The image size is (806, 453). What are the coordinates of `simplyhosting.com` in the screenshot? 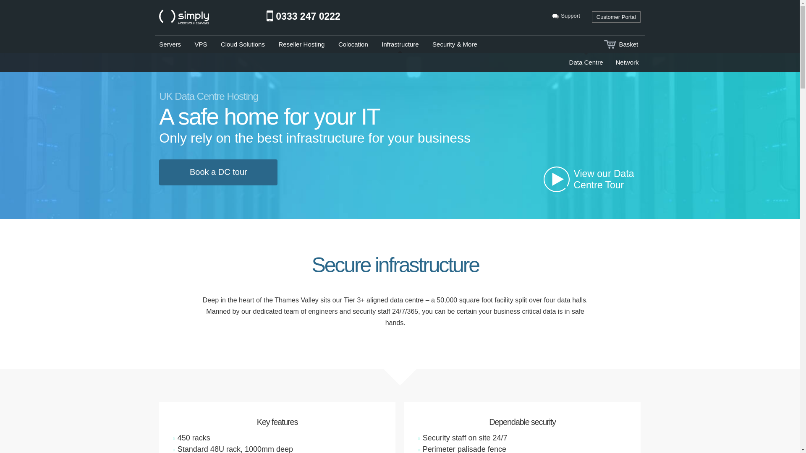 It's located at (201, 17).